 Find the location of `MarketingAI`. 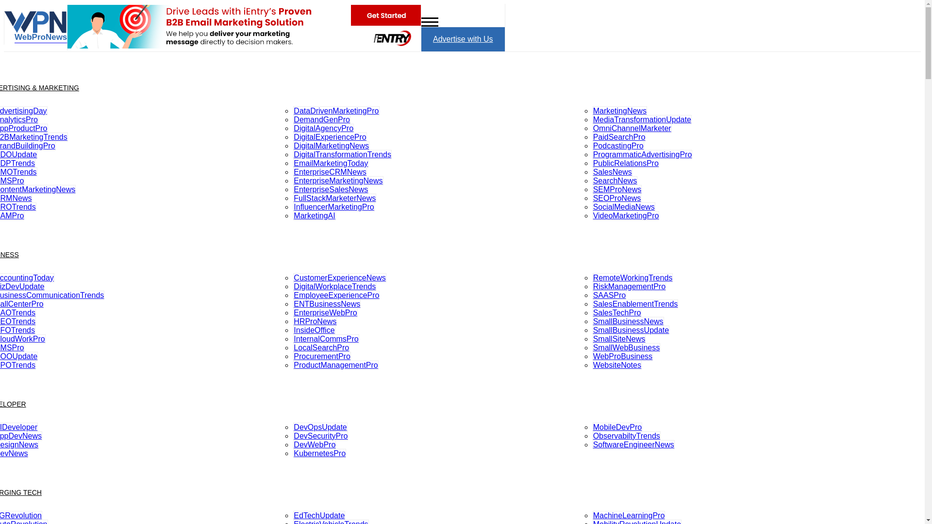

MarketingAI is located at coordinates (315, 215).